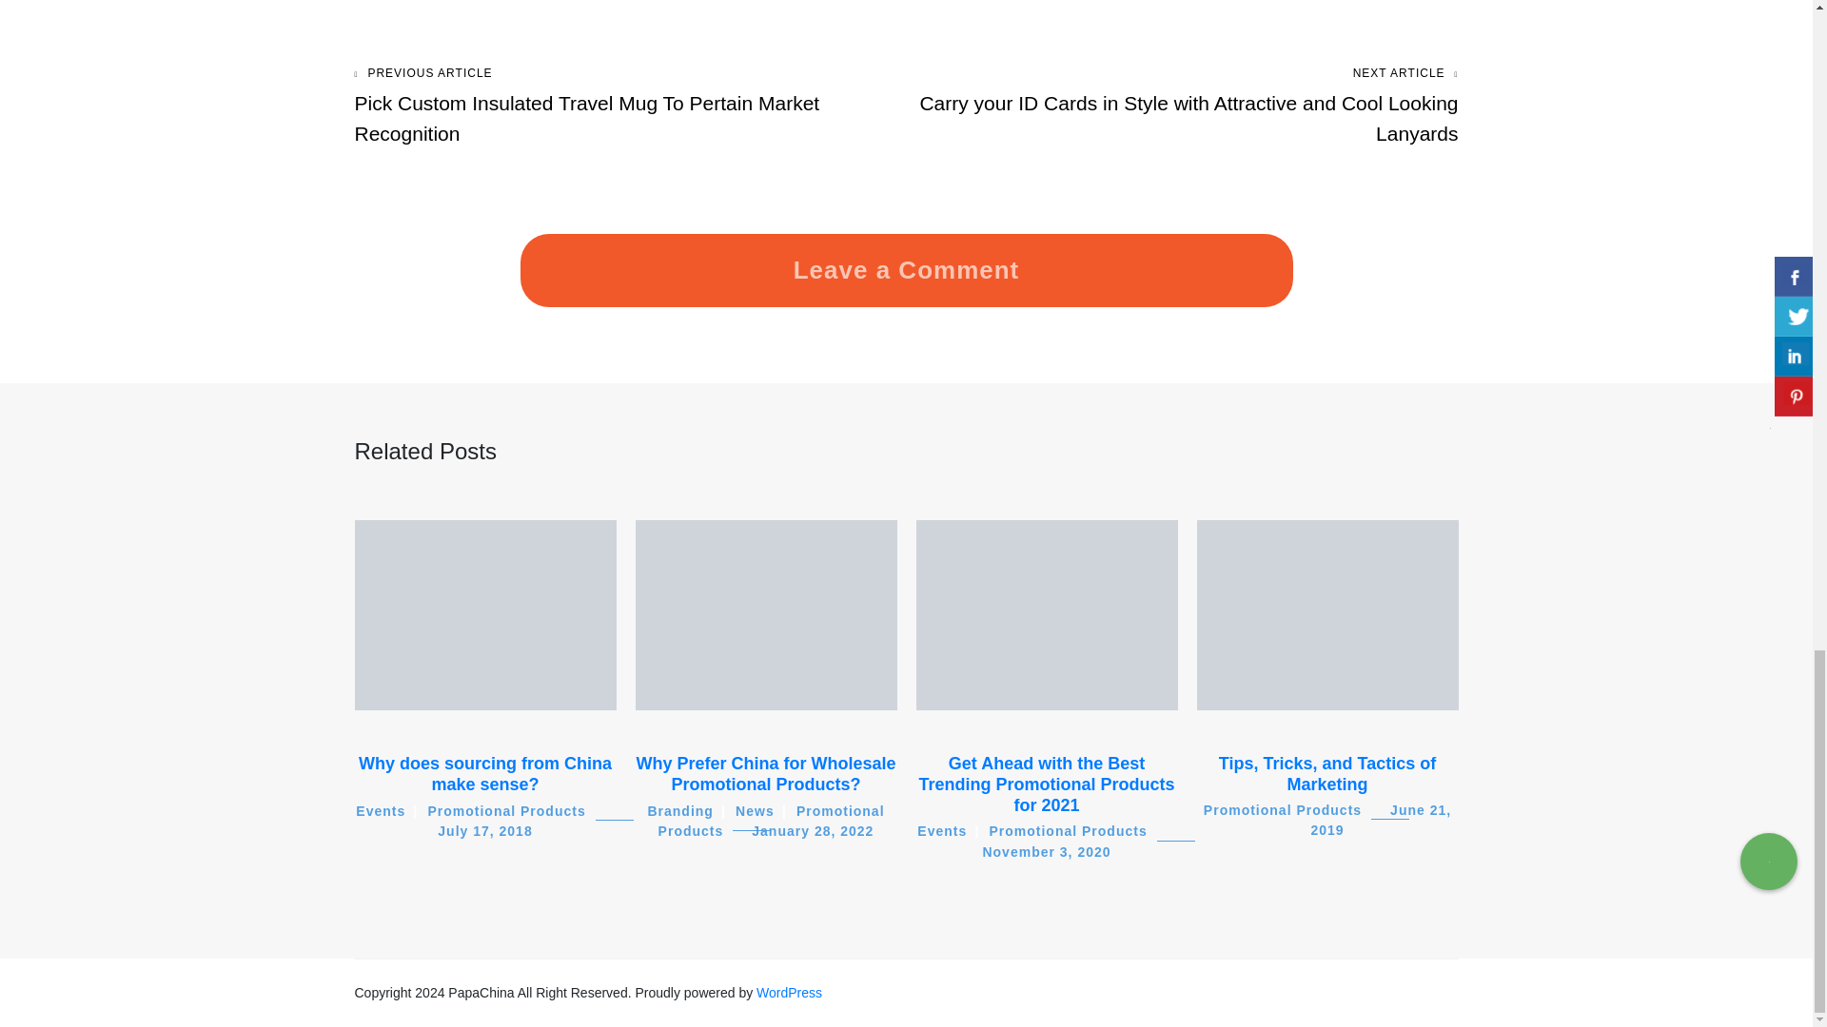 This screenshot has height=1027, width=1827. What do you see at coordinates (906, 270) in the screenshot?
I see `Leave a Comment` at bounding box center [906, 270].